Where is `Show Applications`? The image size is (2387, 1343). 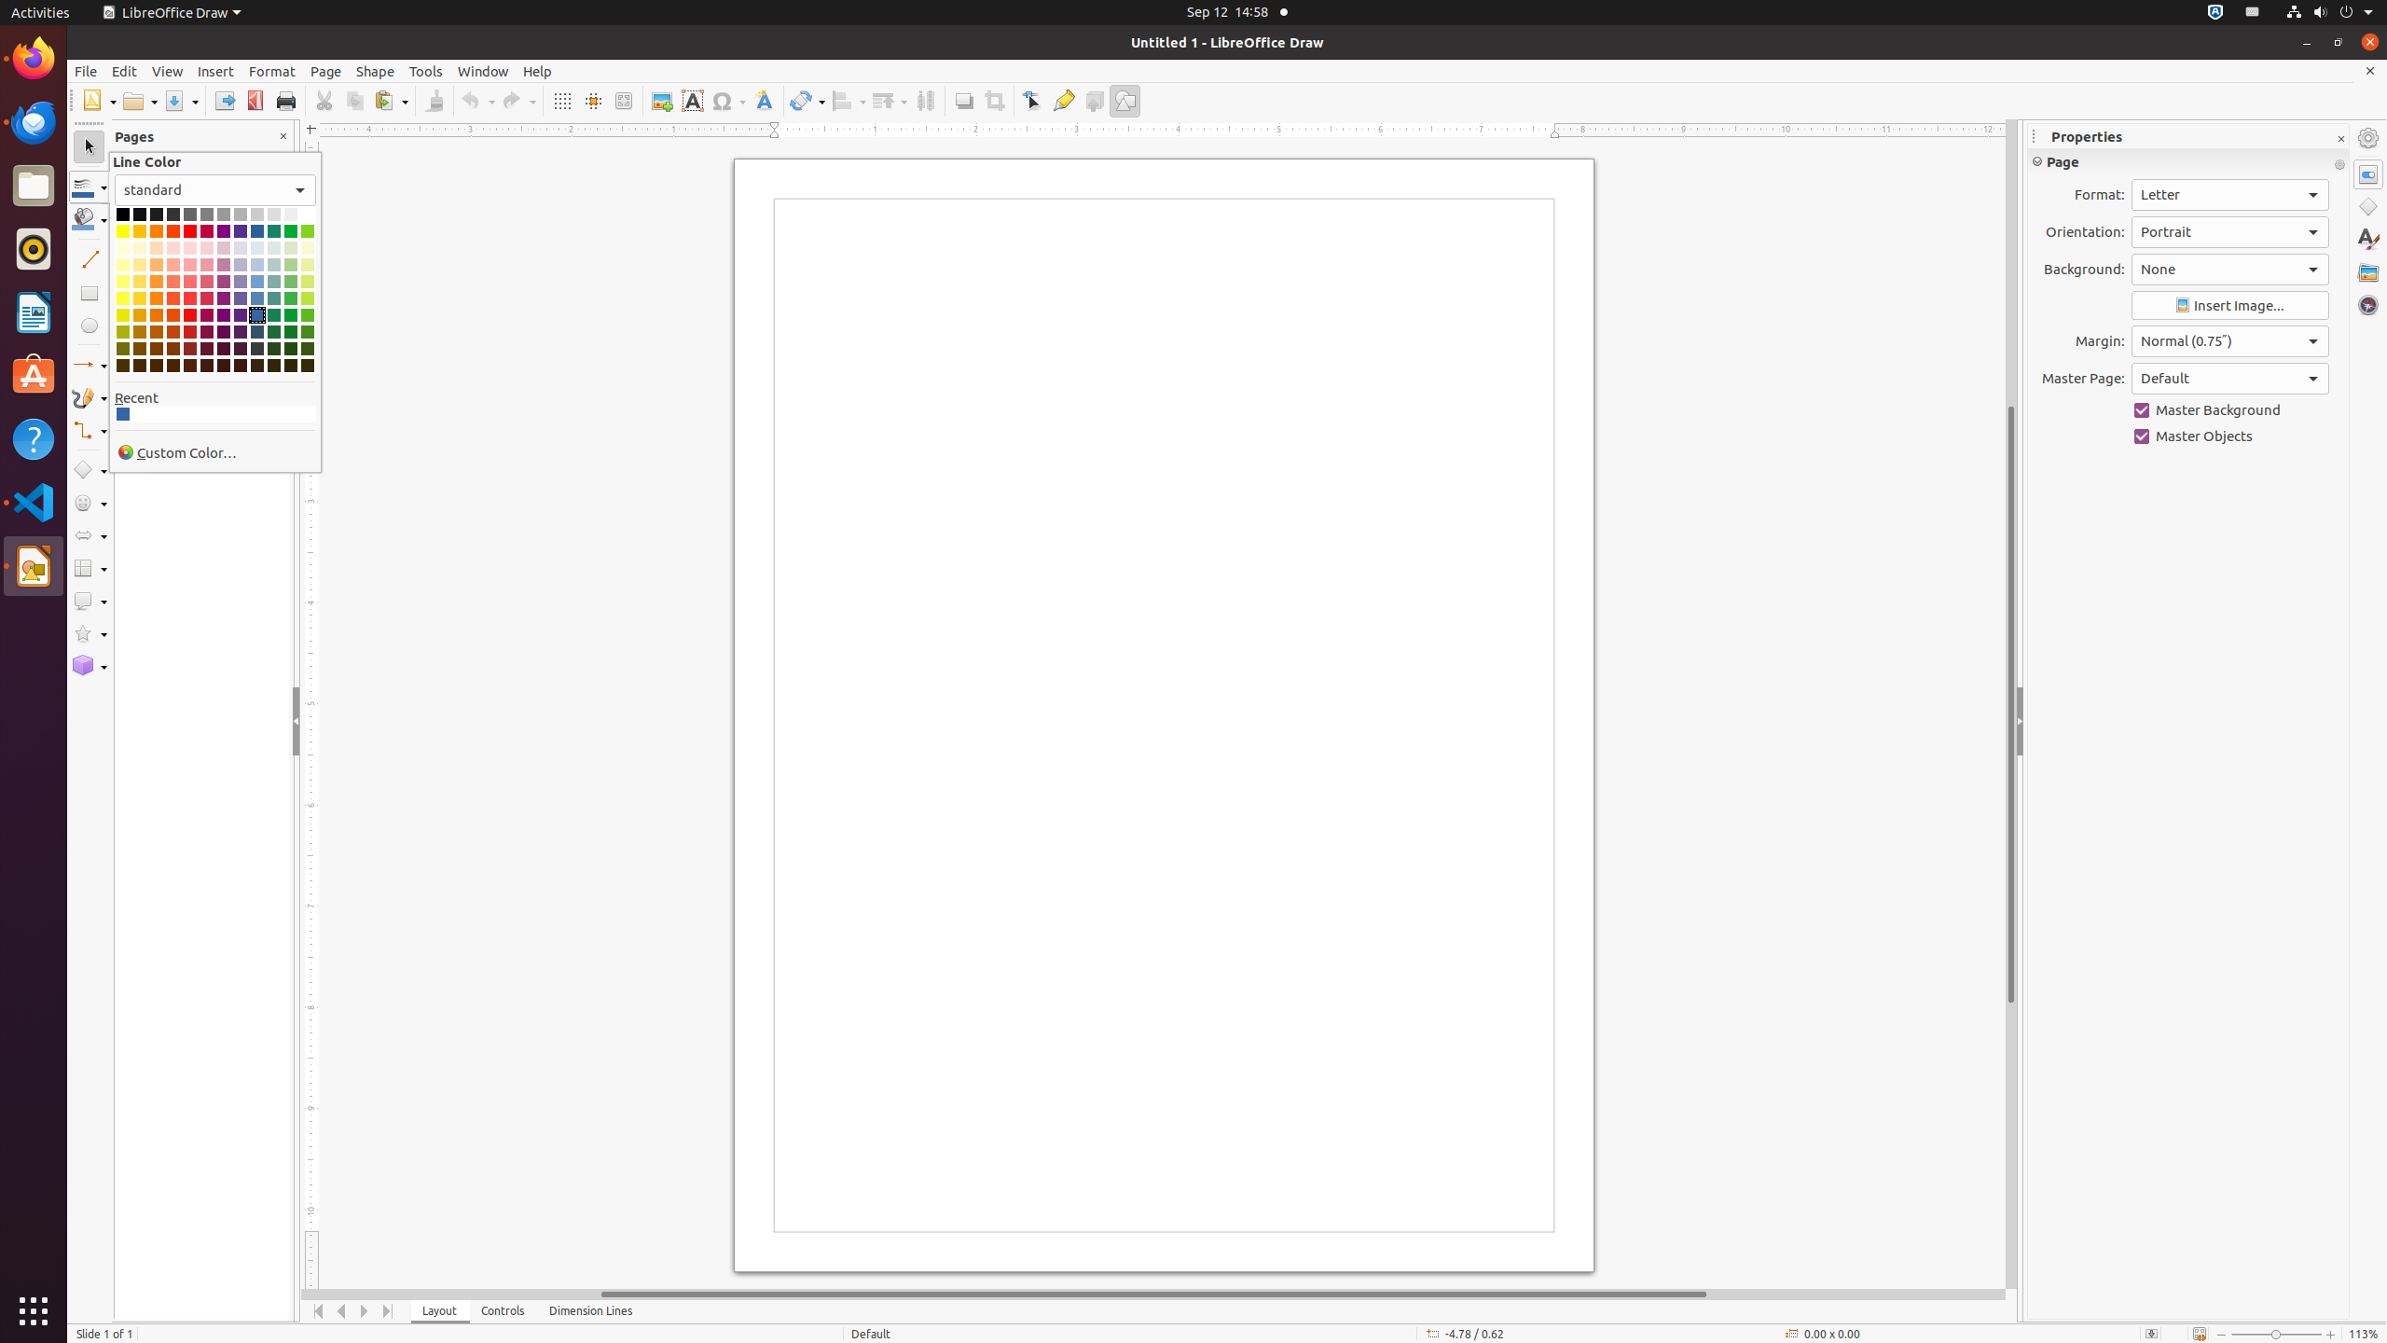 Show Applications is located at coordinates (34, 1311).